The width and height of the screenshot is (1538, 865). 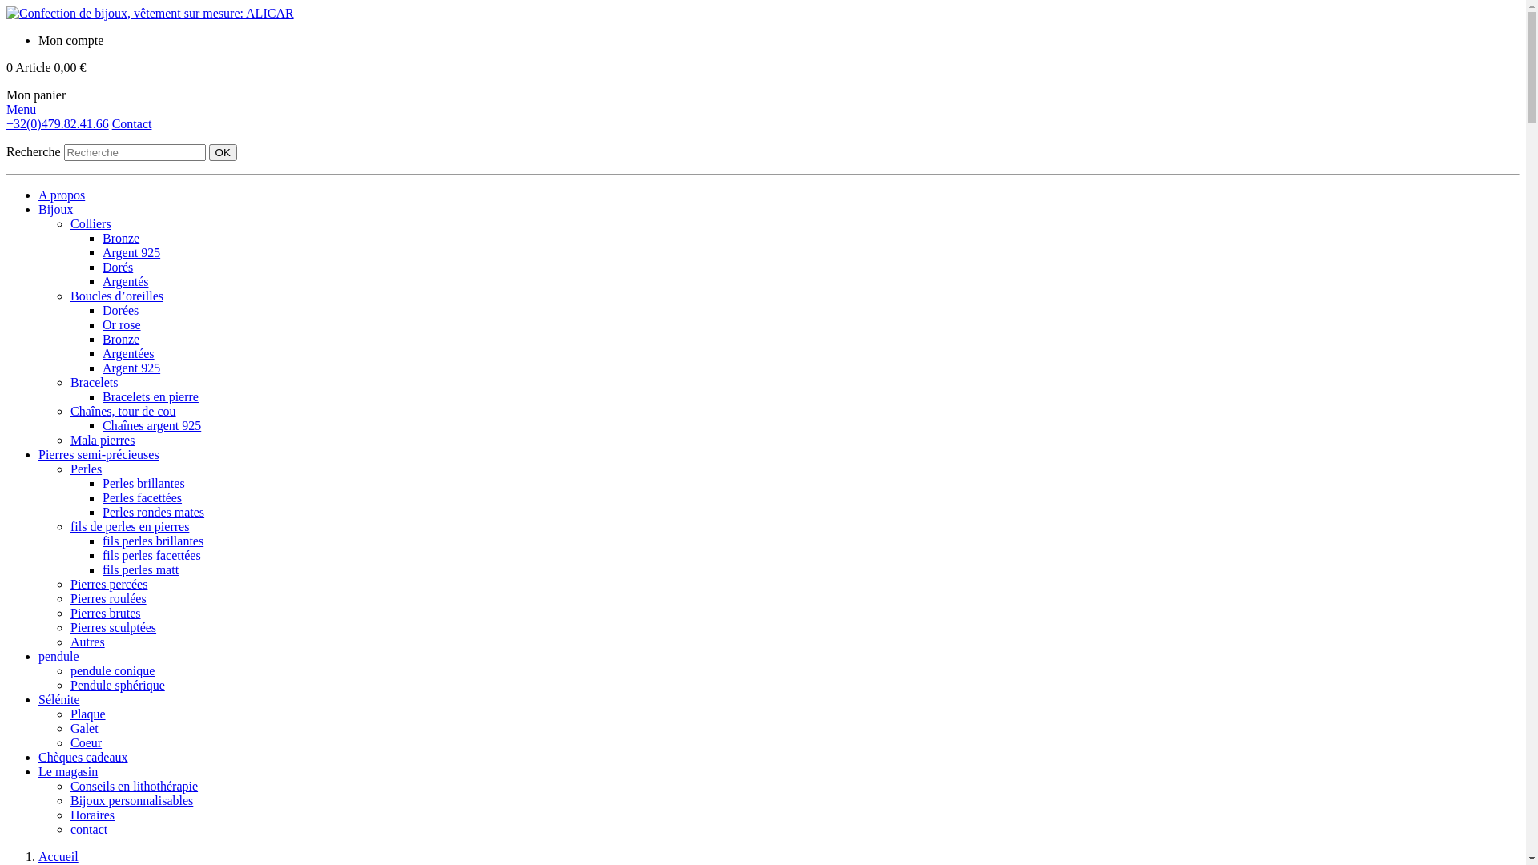 What do you see at coordinates (103, 441) in the screenshot?
I see `Mala pierres` at bounding box center [103, 441].